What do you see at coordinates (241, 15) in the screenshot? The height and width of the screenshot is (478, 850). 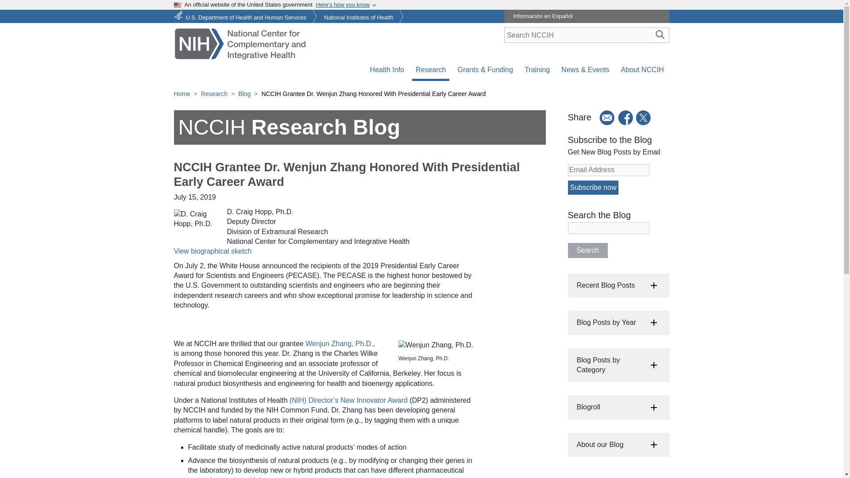 I see `U.S. Department of Health and Human Services` at bounding box center [241, 15].